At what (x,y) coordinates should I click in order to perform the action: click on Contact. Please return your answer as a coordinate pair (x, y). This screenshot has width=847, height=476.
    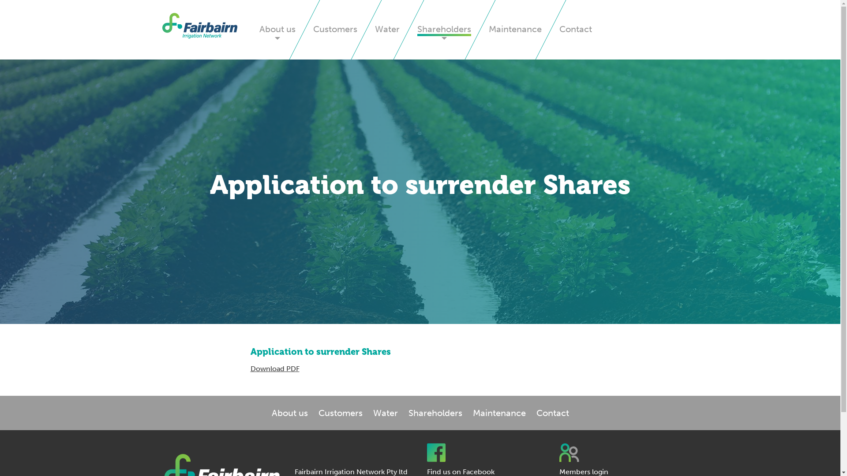
    Looking at the image, I should click on (553, 413).